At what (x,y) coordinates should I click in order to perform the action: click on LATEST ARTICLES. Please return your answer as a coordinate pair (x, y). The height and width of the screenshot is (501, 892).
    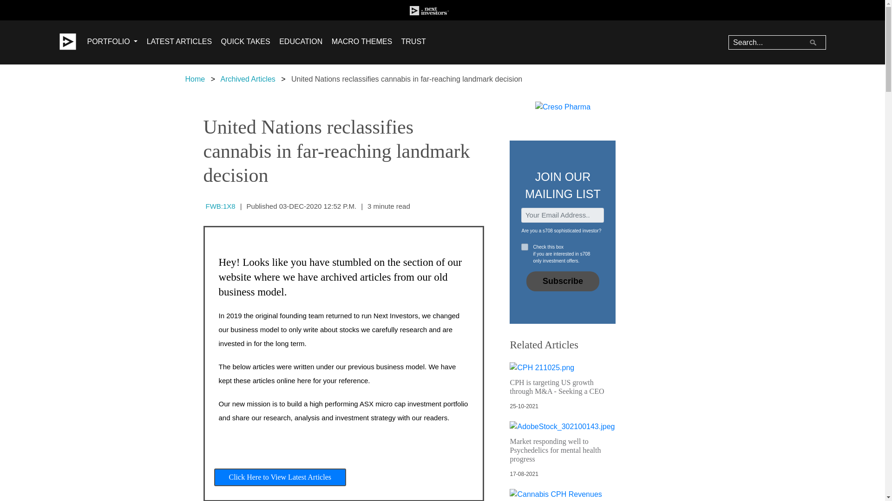
    Looking at the image, I should click on (179, 43).